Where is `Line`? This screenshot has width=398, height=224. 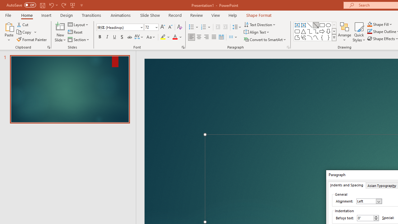 Line is located at coordinates (310, 25).